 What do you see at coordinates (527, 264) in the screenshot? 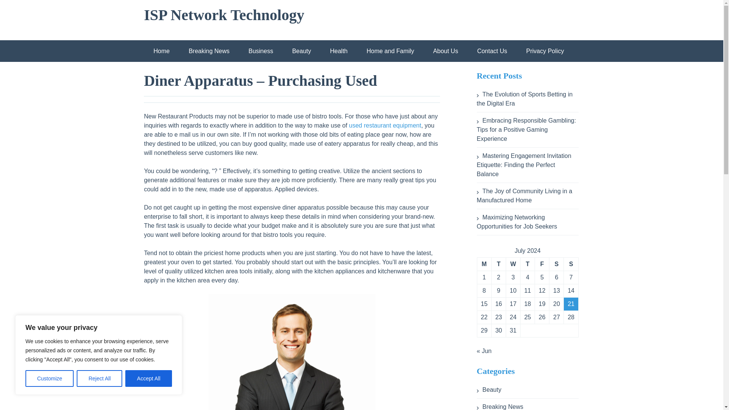
I see `Thursday` at bounding box center [527, 264].